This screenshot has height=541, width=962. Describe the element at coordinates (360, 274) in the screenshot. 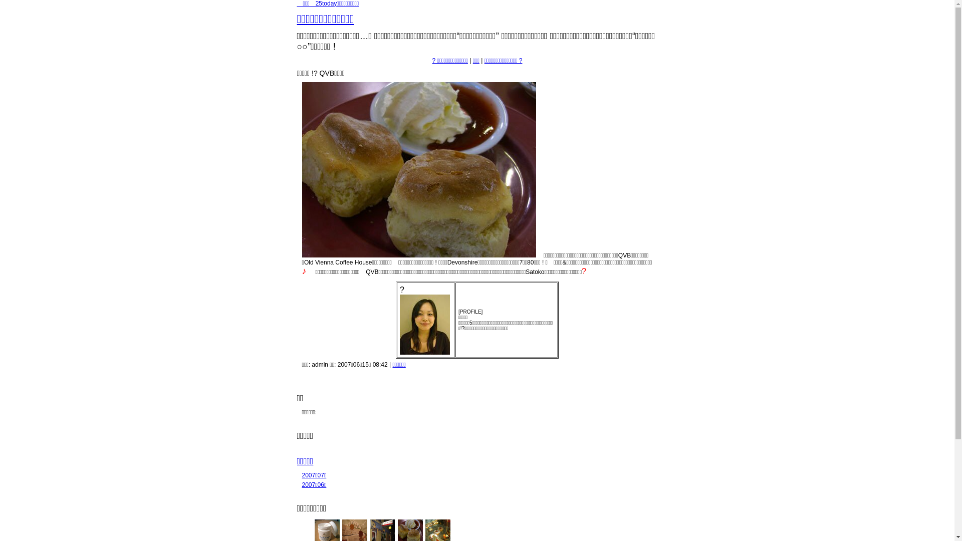

I see `Surprised` at that location.